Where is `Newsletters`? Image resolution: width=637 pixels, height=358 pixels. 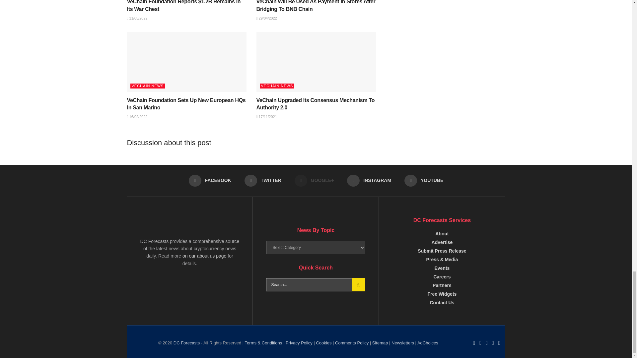 Newsletters is located at coordinates (427, 343).